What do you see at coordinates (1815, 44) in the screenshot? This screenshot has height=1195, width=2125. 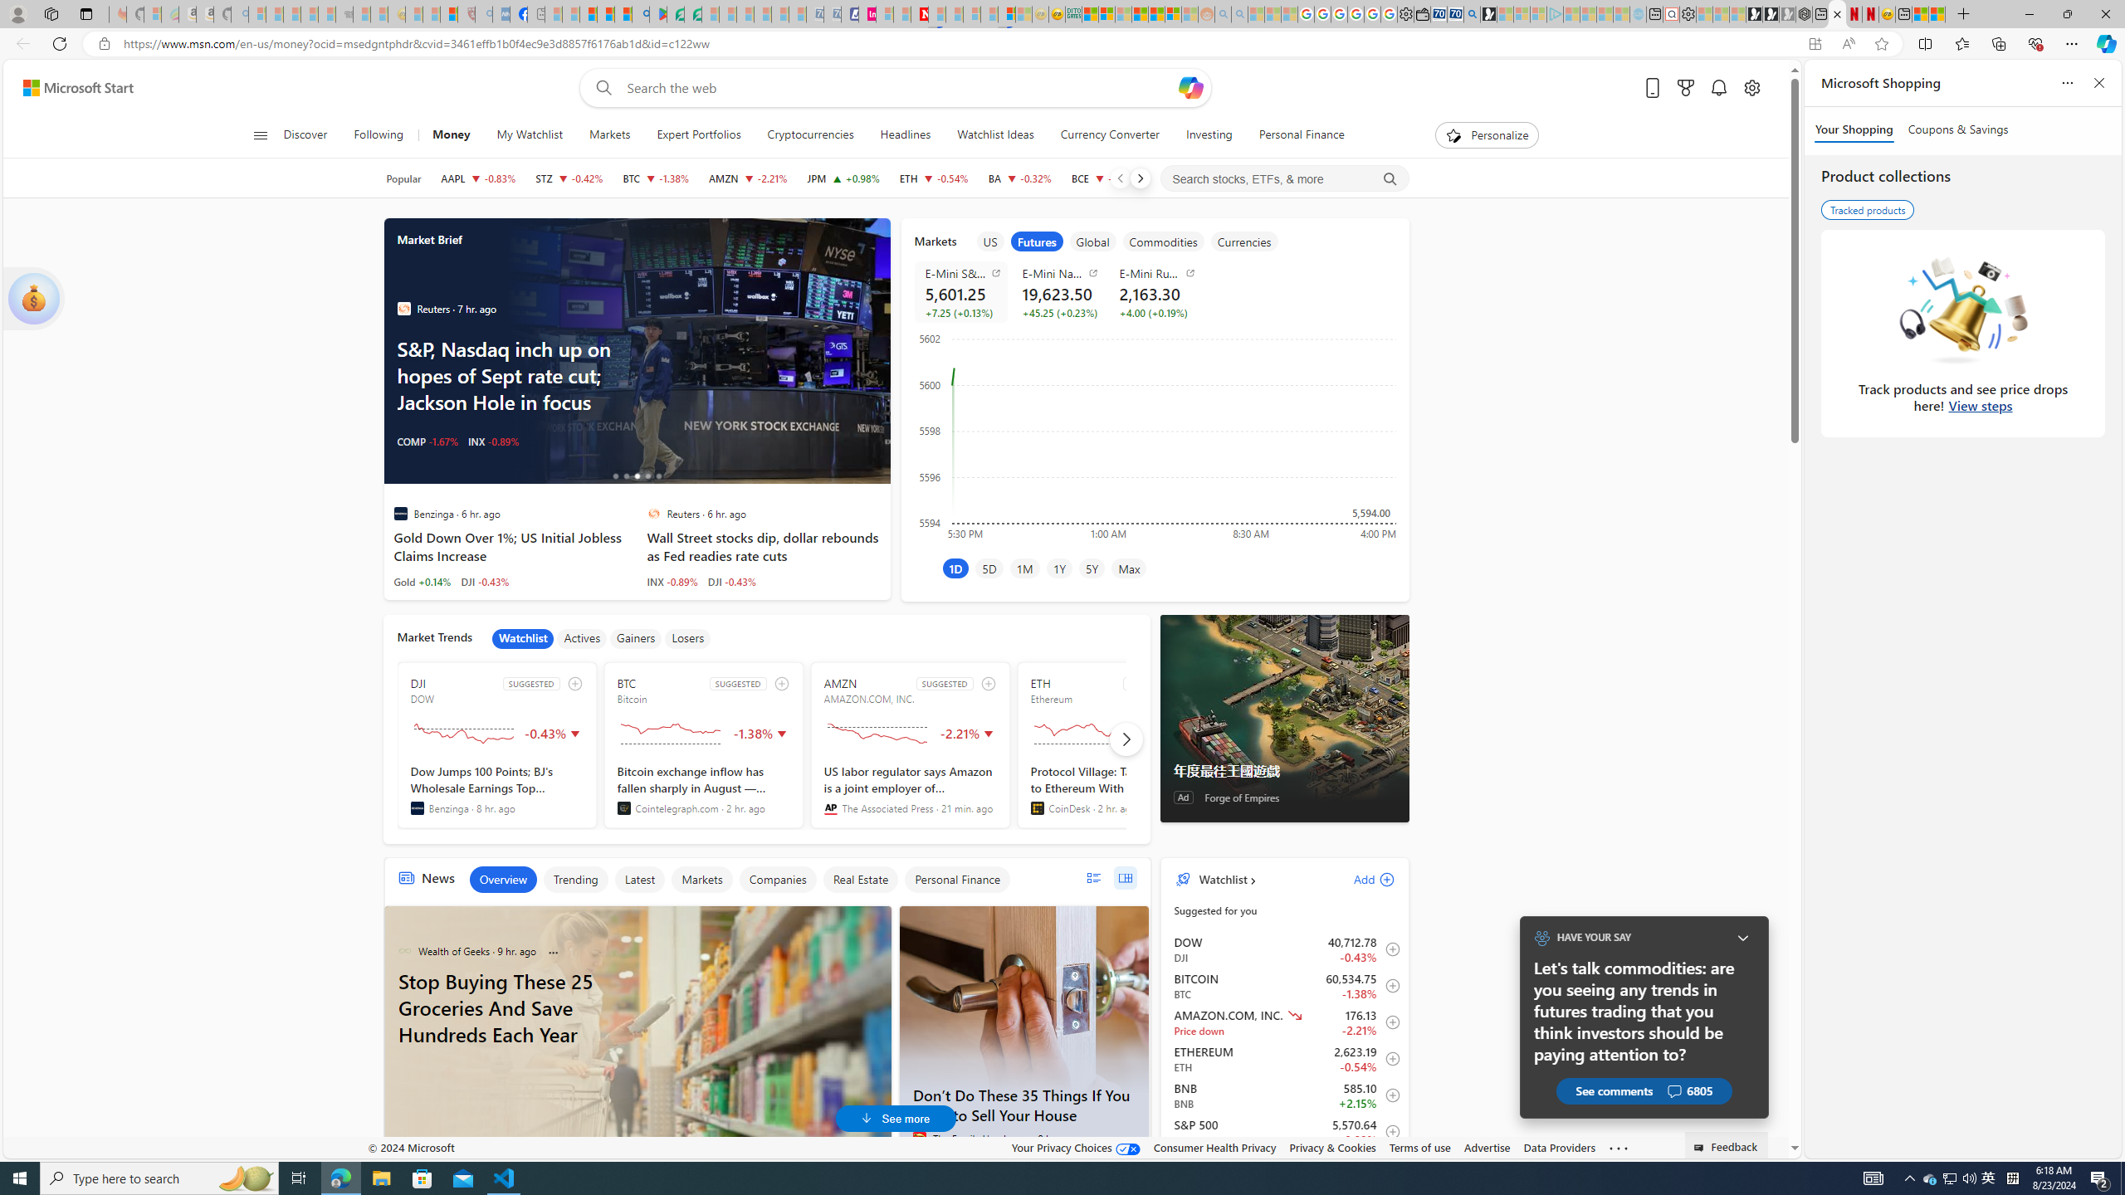 I see `App available. Install Start Money` at bounding box center [1815, 44].